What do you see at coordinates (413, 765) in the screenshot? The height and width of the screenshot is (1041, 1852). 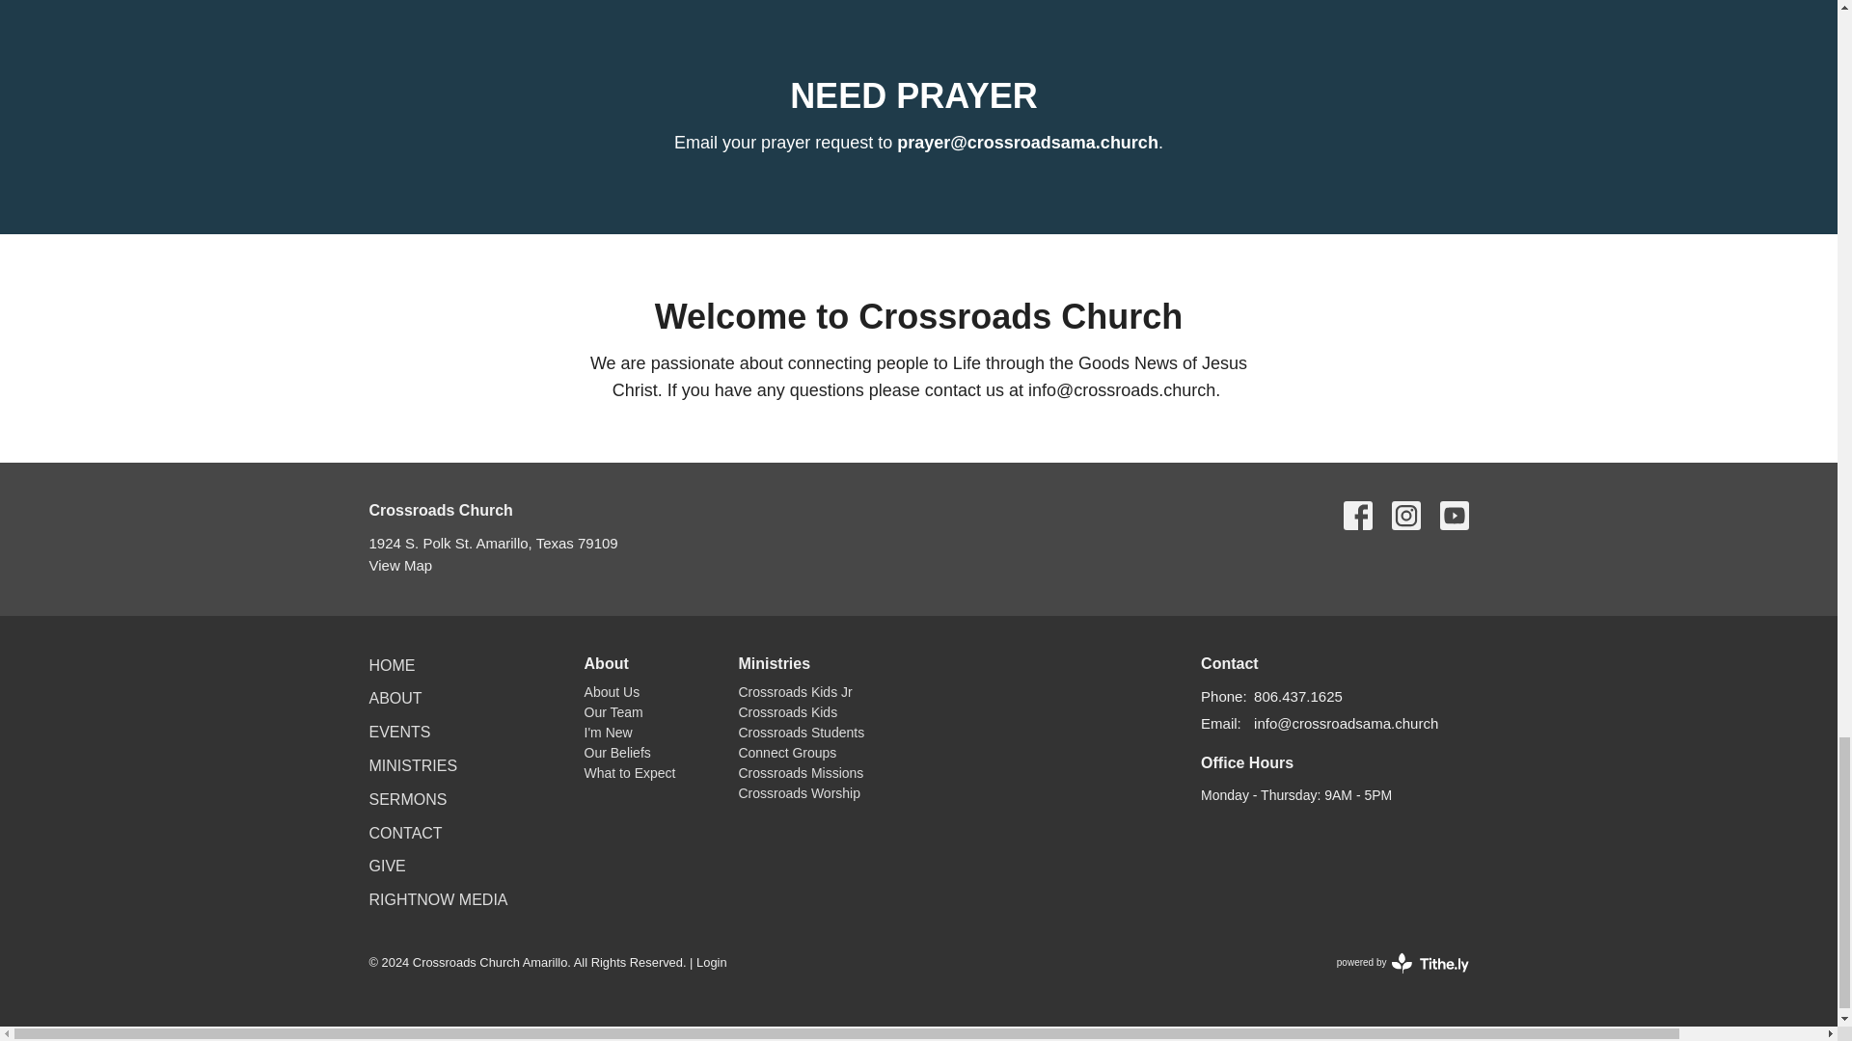 I see `MINISTRIES` at bounding box center [413, 765].